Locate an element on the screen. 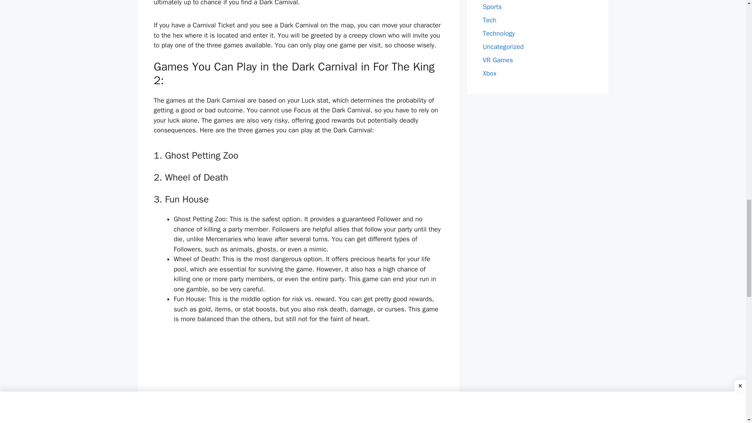 Image resolution: width=752 pixels, height=423 pixels. Uncategorized is located at coordinates (503, 47).